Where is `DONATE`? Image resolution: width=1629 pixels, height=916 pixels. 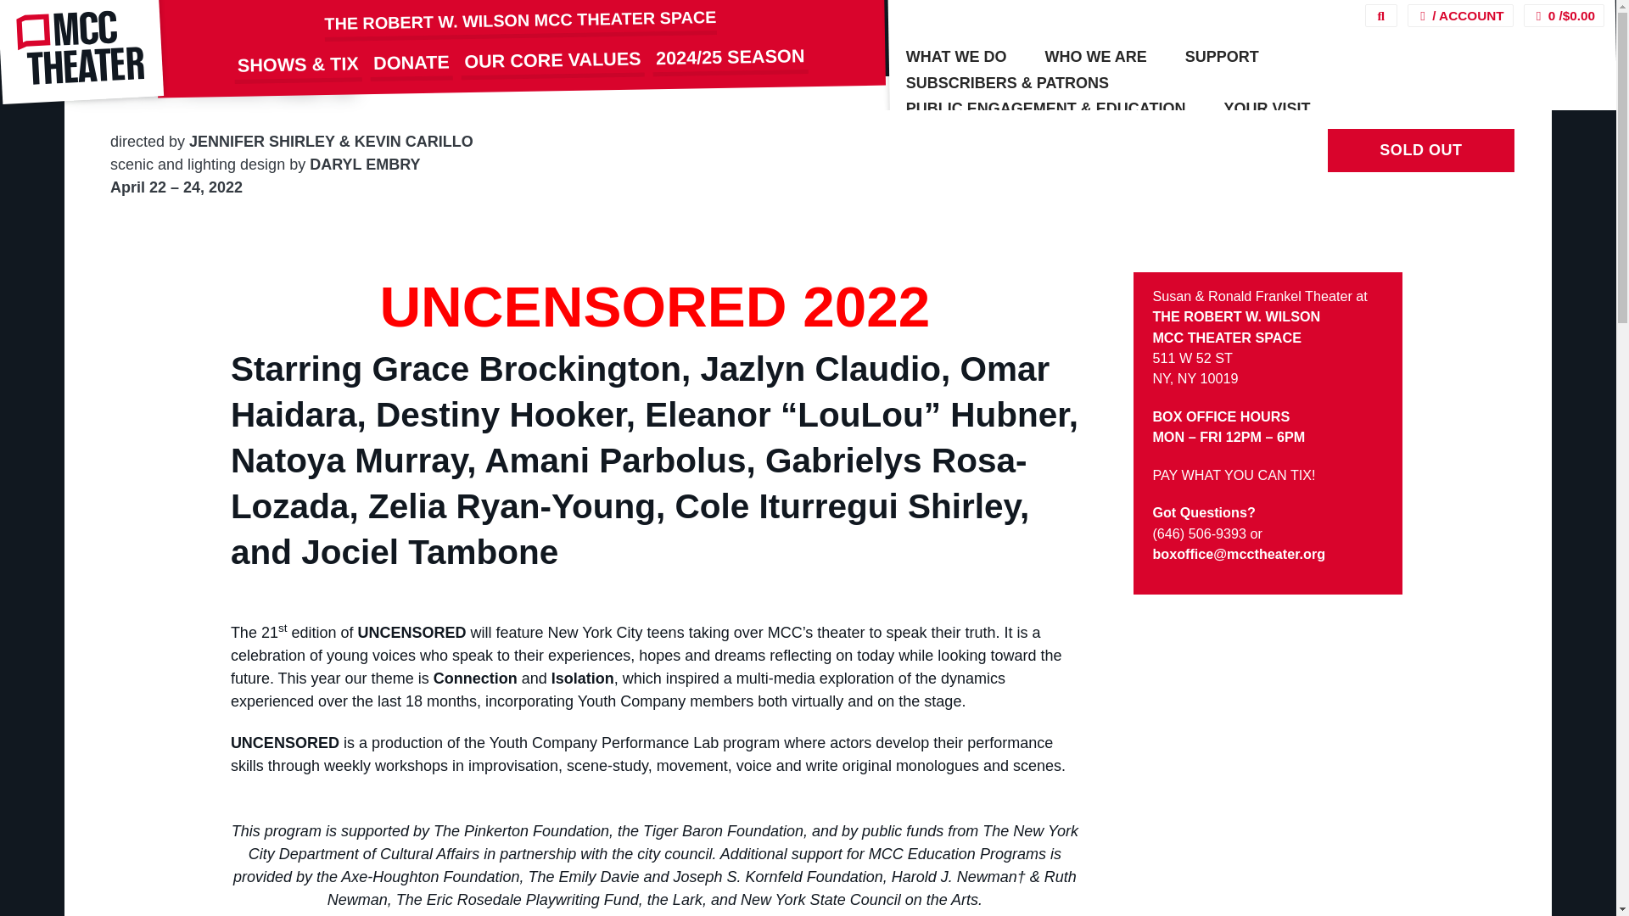 DONATE is located at coordinates (411, 63).